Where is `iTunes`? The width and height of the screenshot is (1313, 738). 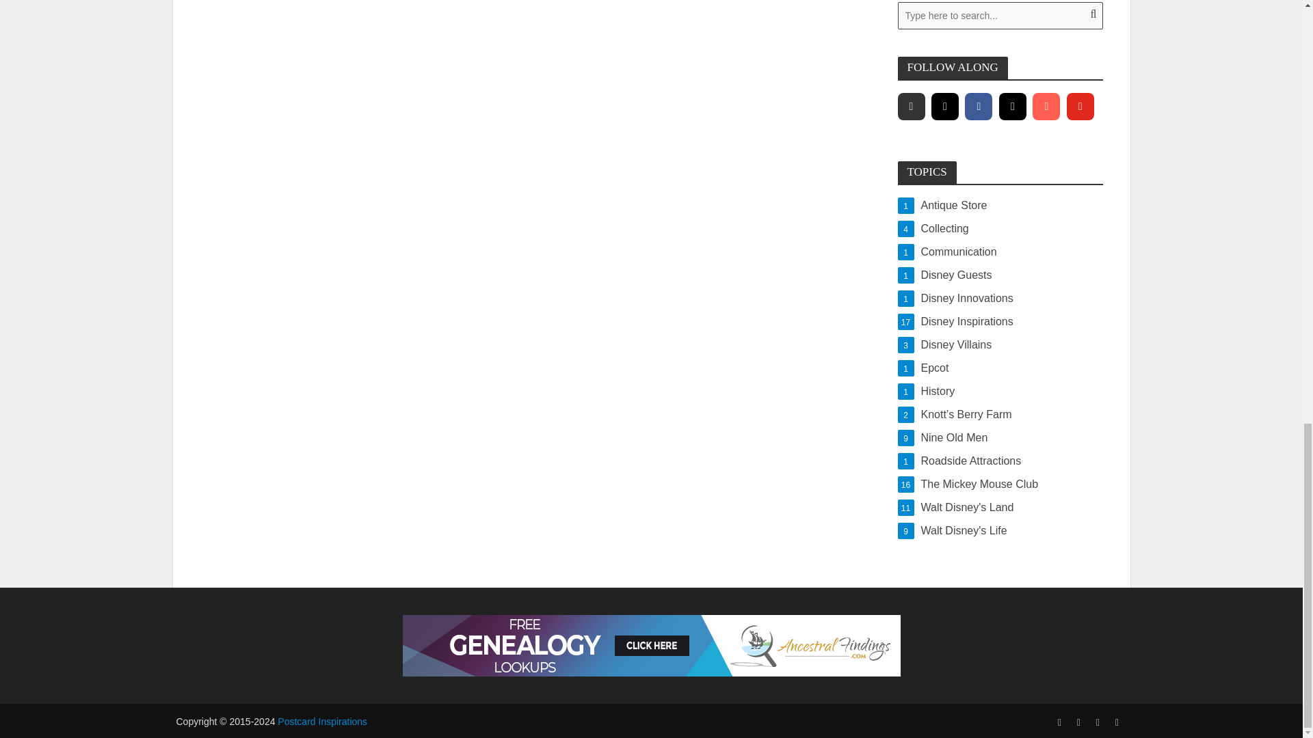 iTunes is located at coordinates (979, 107).